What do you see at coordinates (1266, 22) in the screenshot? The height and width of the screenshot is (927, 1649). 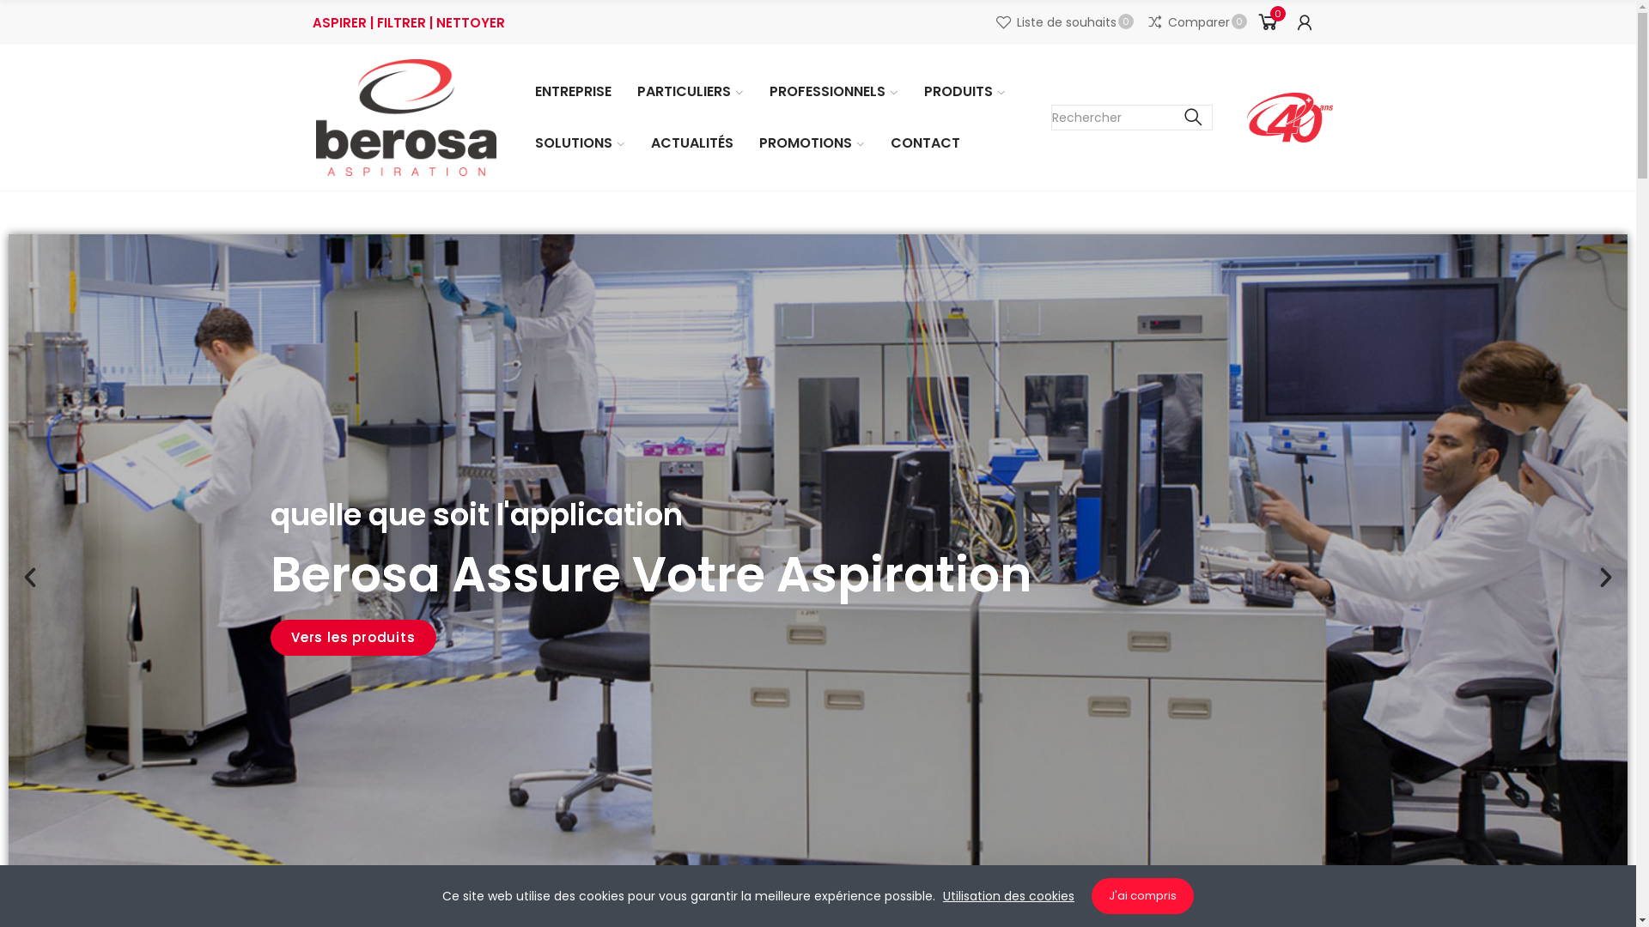 I see `0` at bounding box center [1266, 22].